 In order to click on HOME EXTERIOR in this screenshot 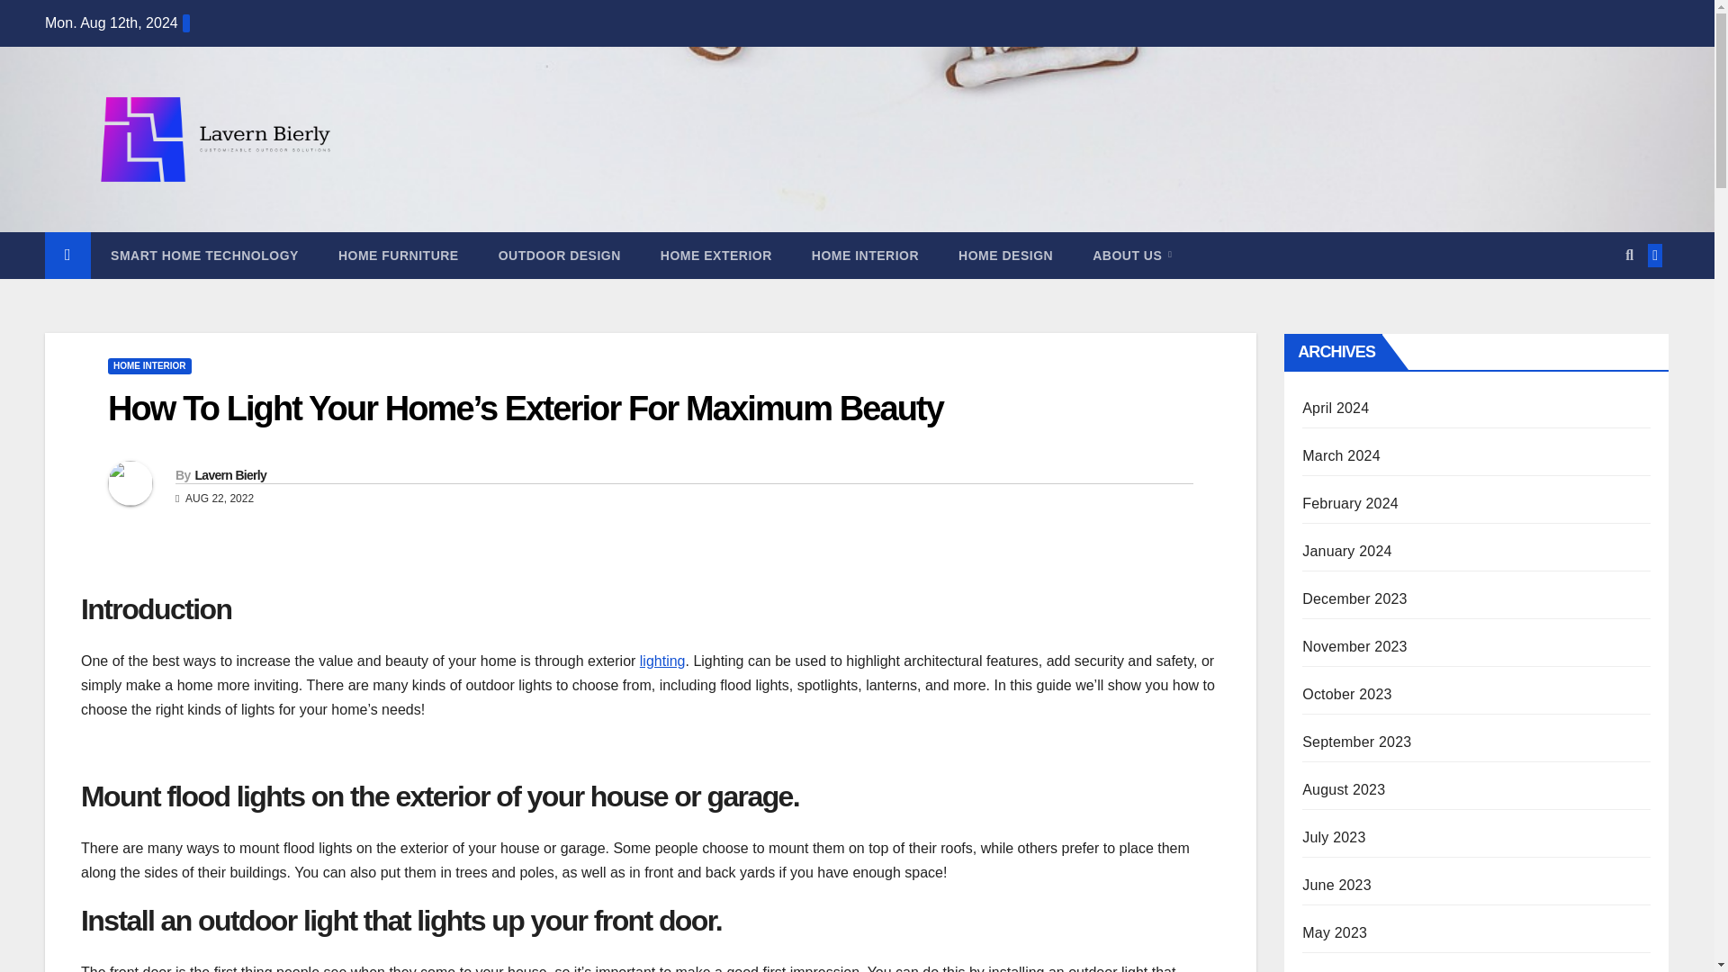, I will do `click(716, 256)`.